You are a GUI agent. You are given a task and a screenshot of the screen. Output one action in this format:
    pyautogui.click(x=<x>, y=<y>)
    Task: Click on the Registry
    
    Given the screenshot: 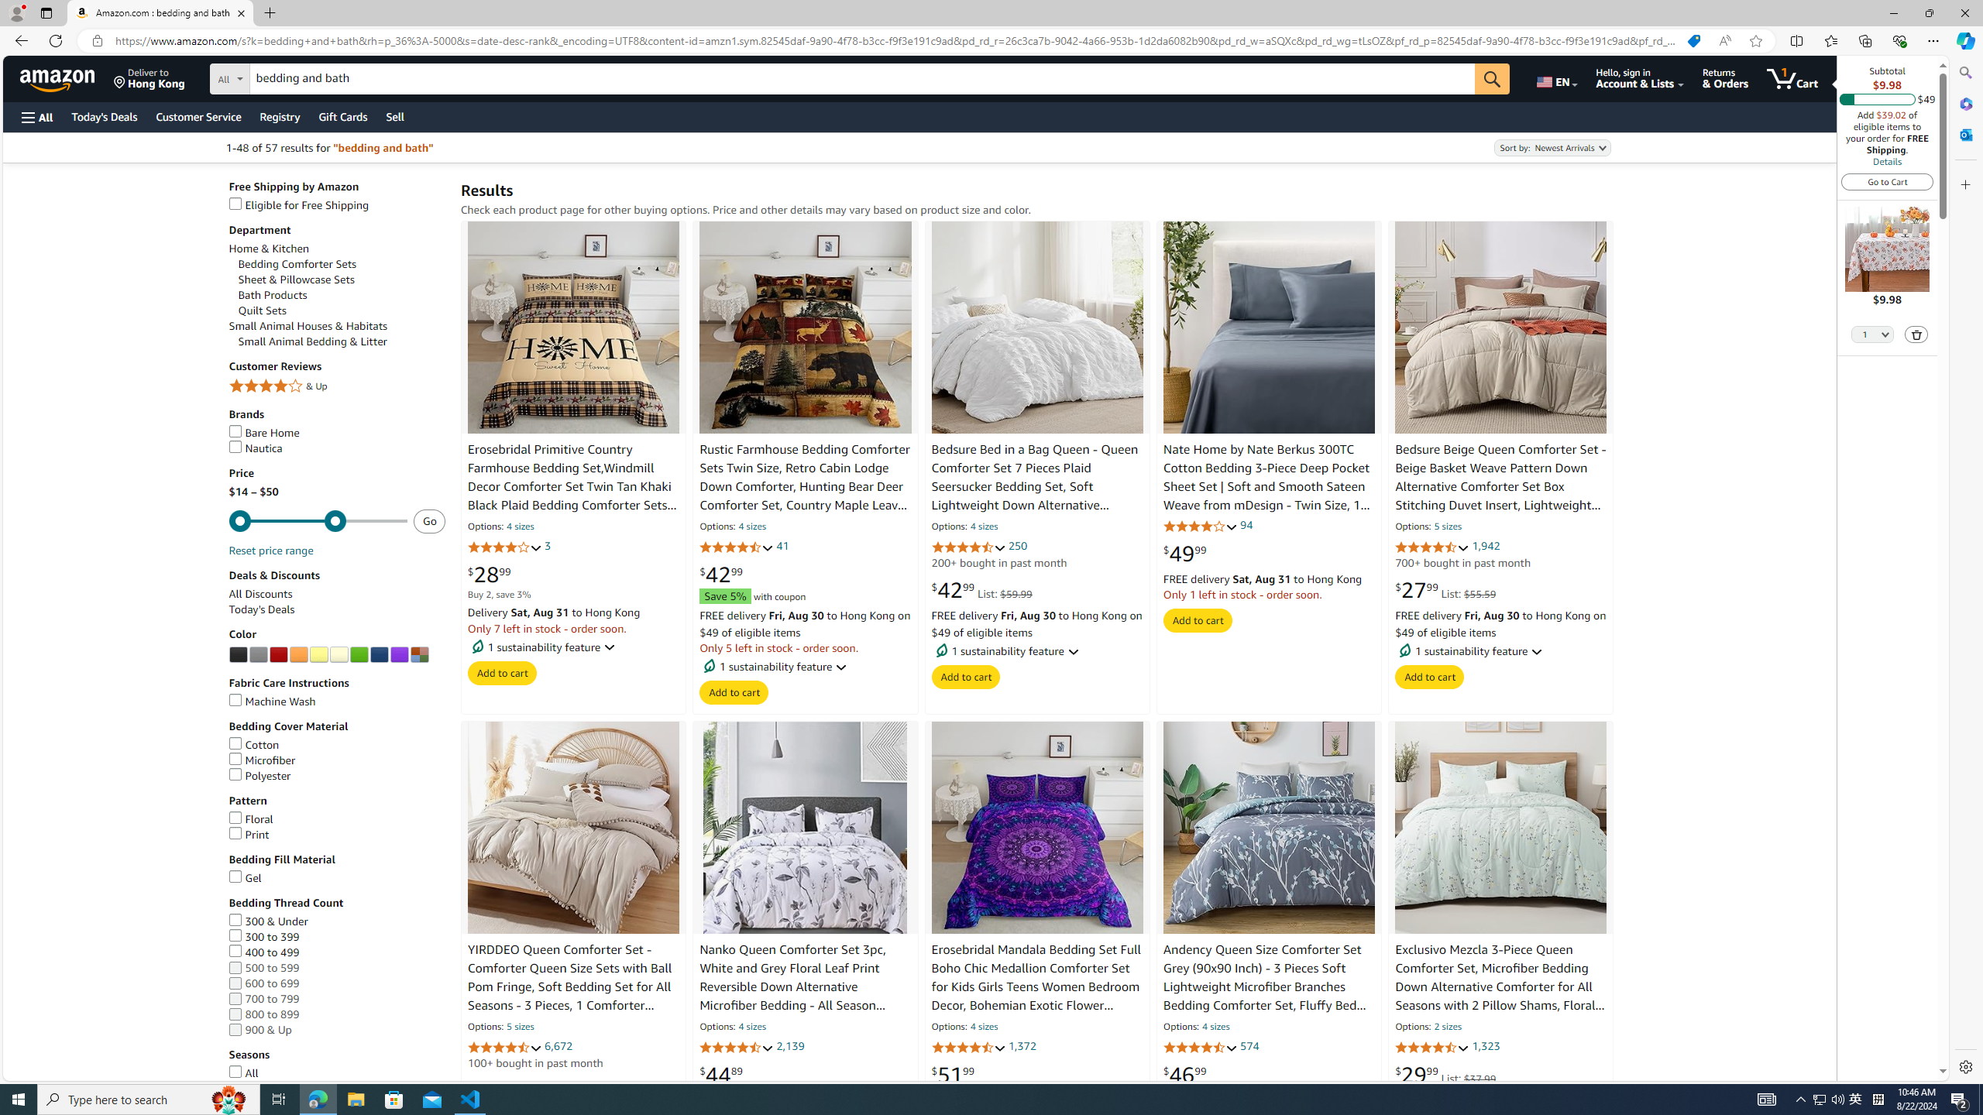 What is the action you would take?
    pyautogui.click(x=279, y=116)
    